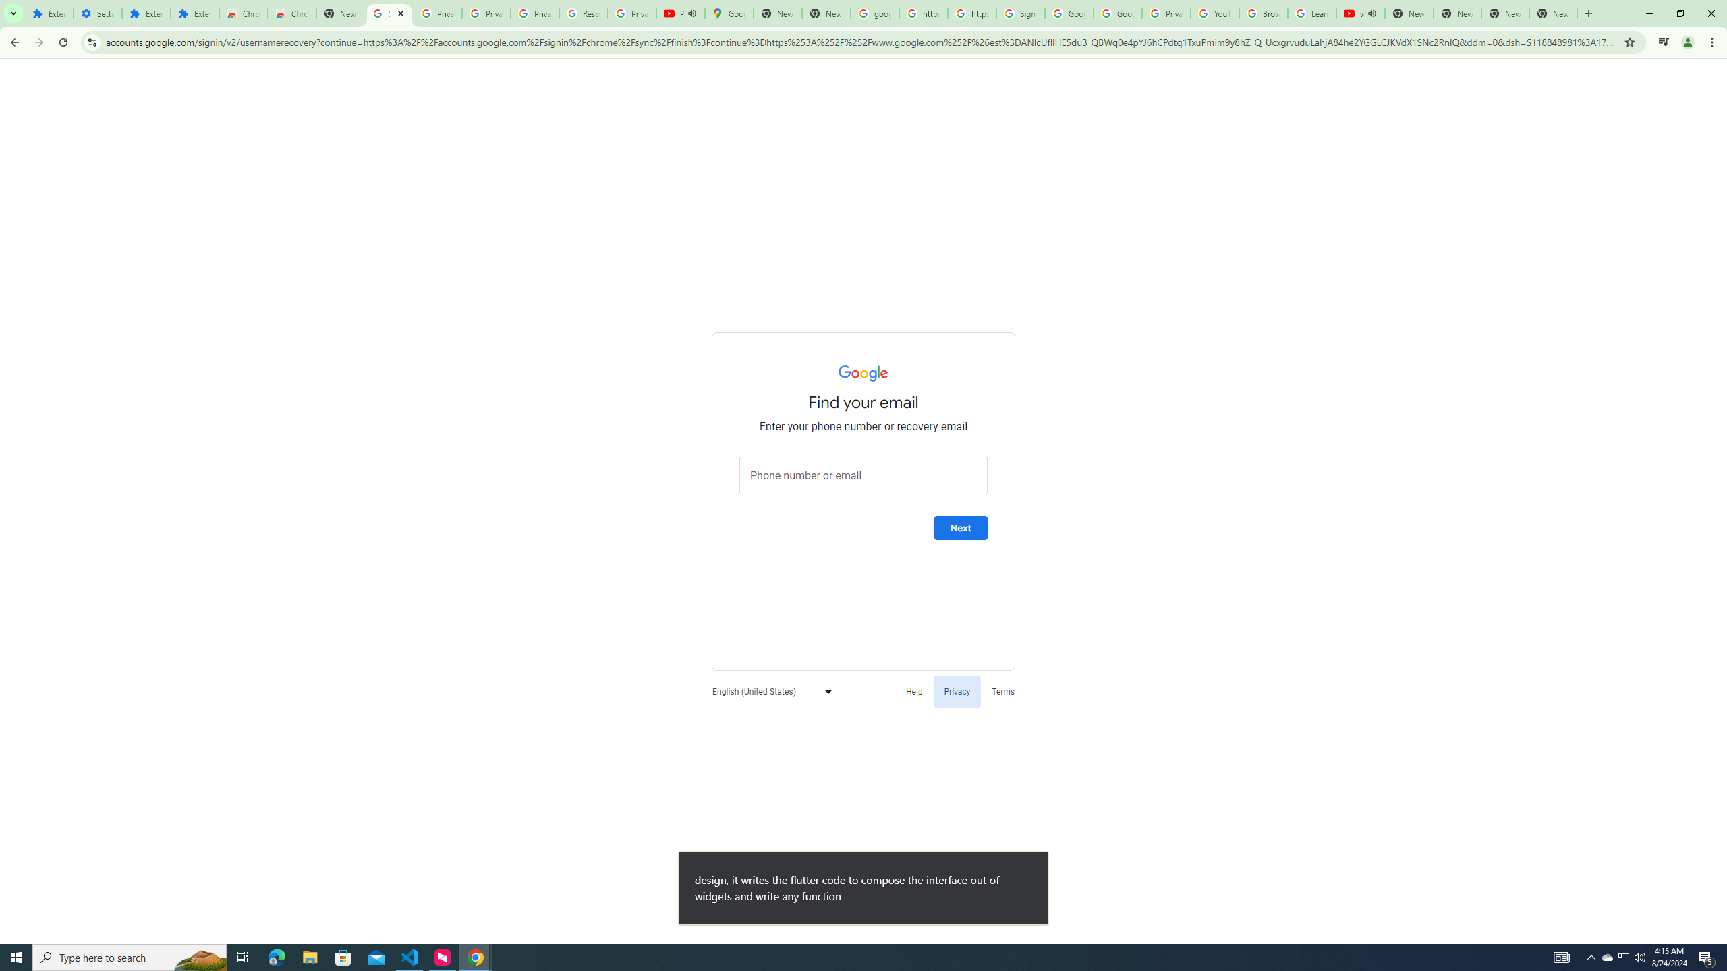  What do you see at coordinates (957, 690) in the screenshot?
I see `Privacy` at bounding box center [957, 690].